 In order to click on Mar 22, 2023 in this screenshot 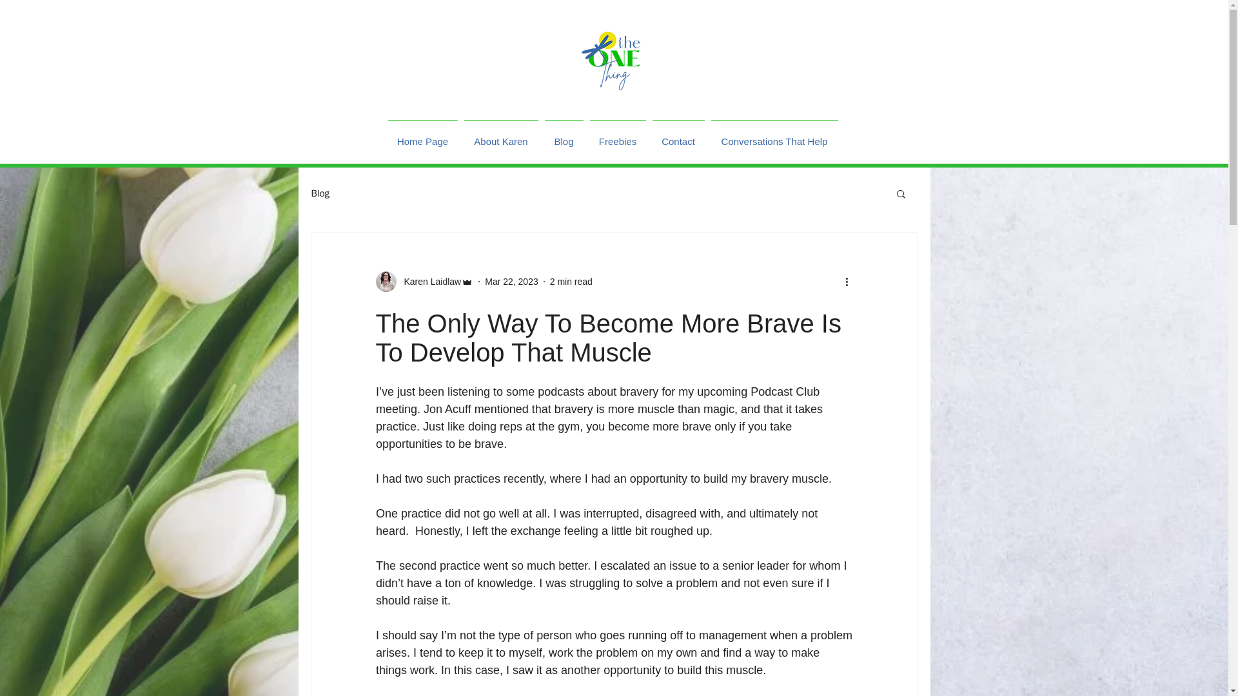, I will do `click(512, 280)`.